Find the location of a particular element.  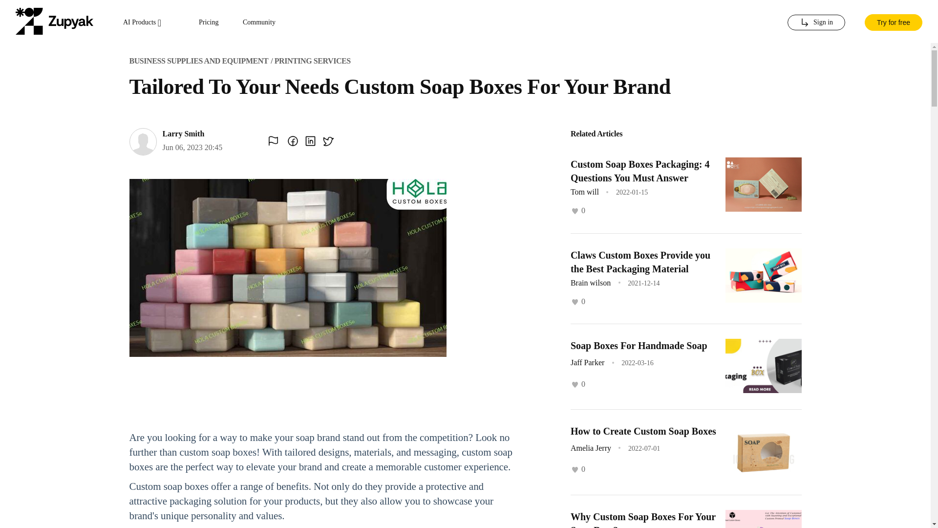

BUSINESS SUPPLIES AND EQUIPMENT is located at coordinates (198, 61).